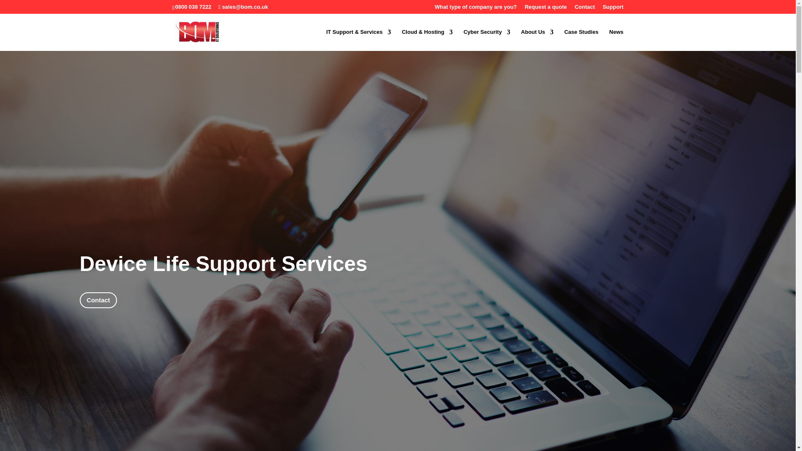  I want to click on Cyber Security, so click(487, 40).